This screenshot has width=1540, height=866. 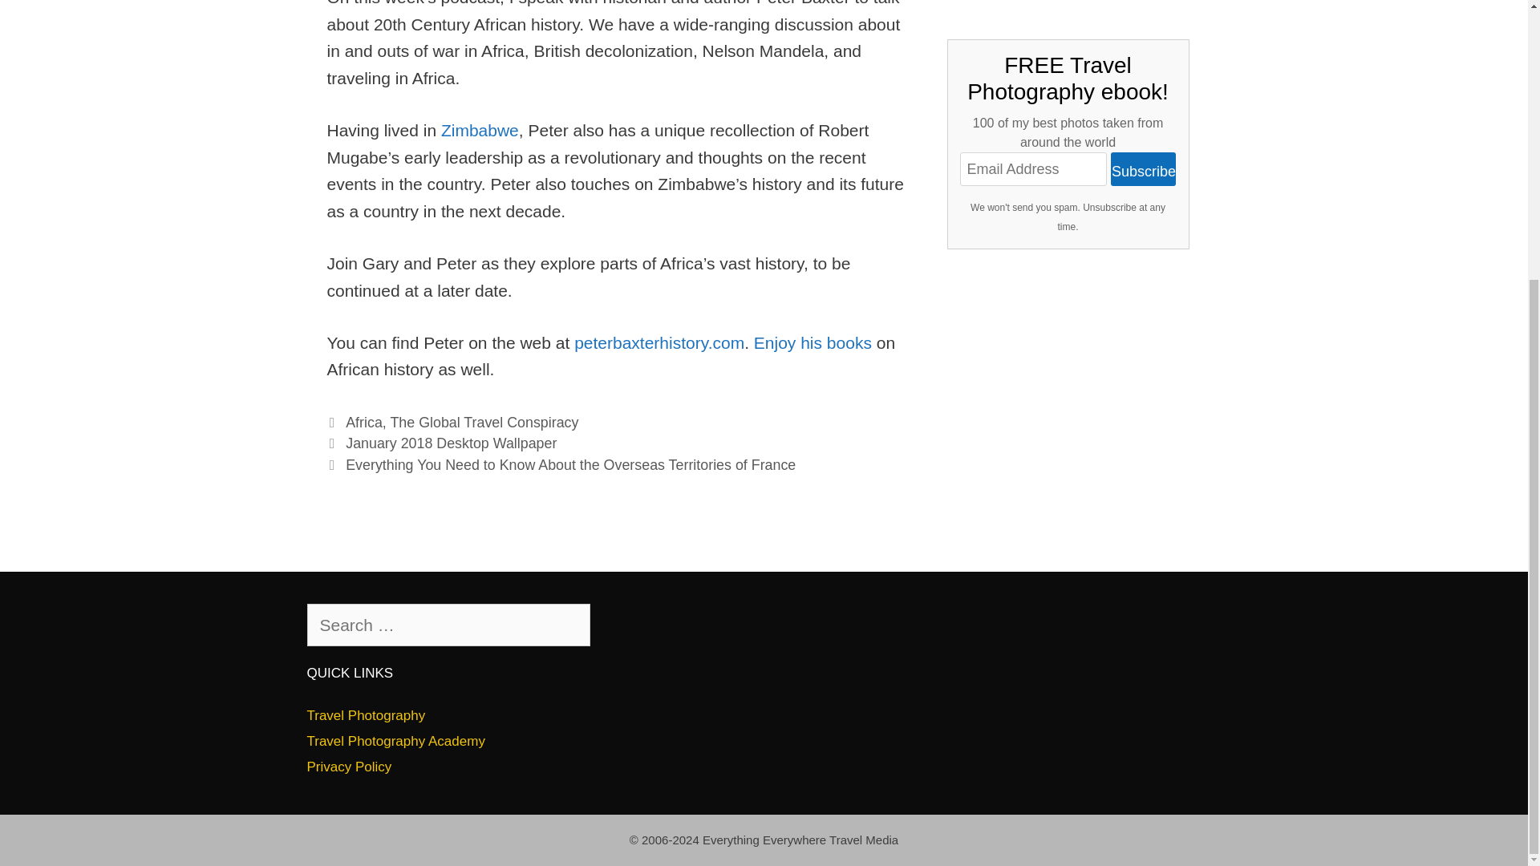 I want to click on Travel Photography, so click(x=366, y=715).